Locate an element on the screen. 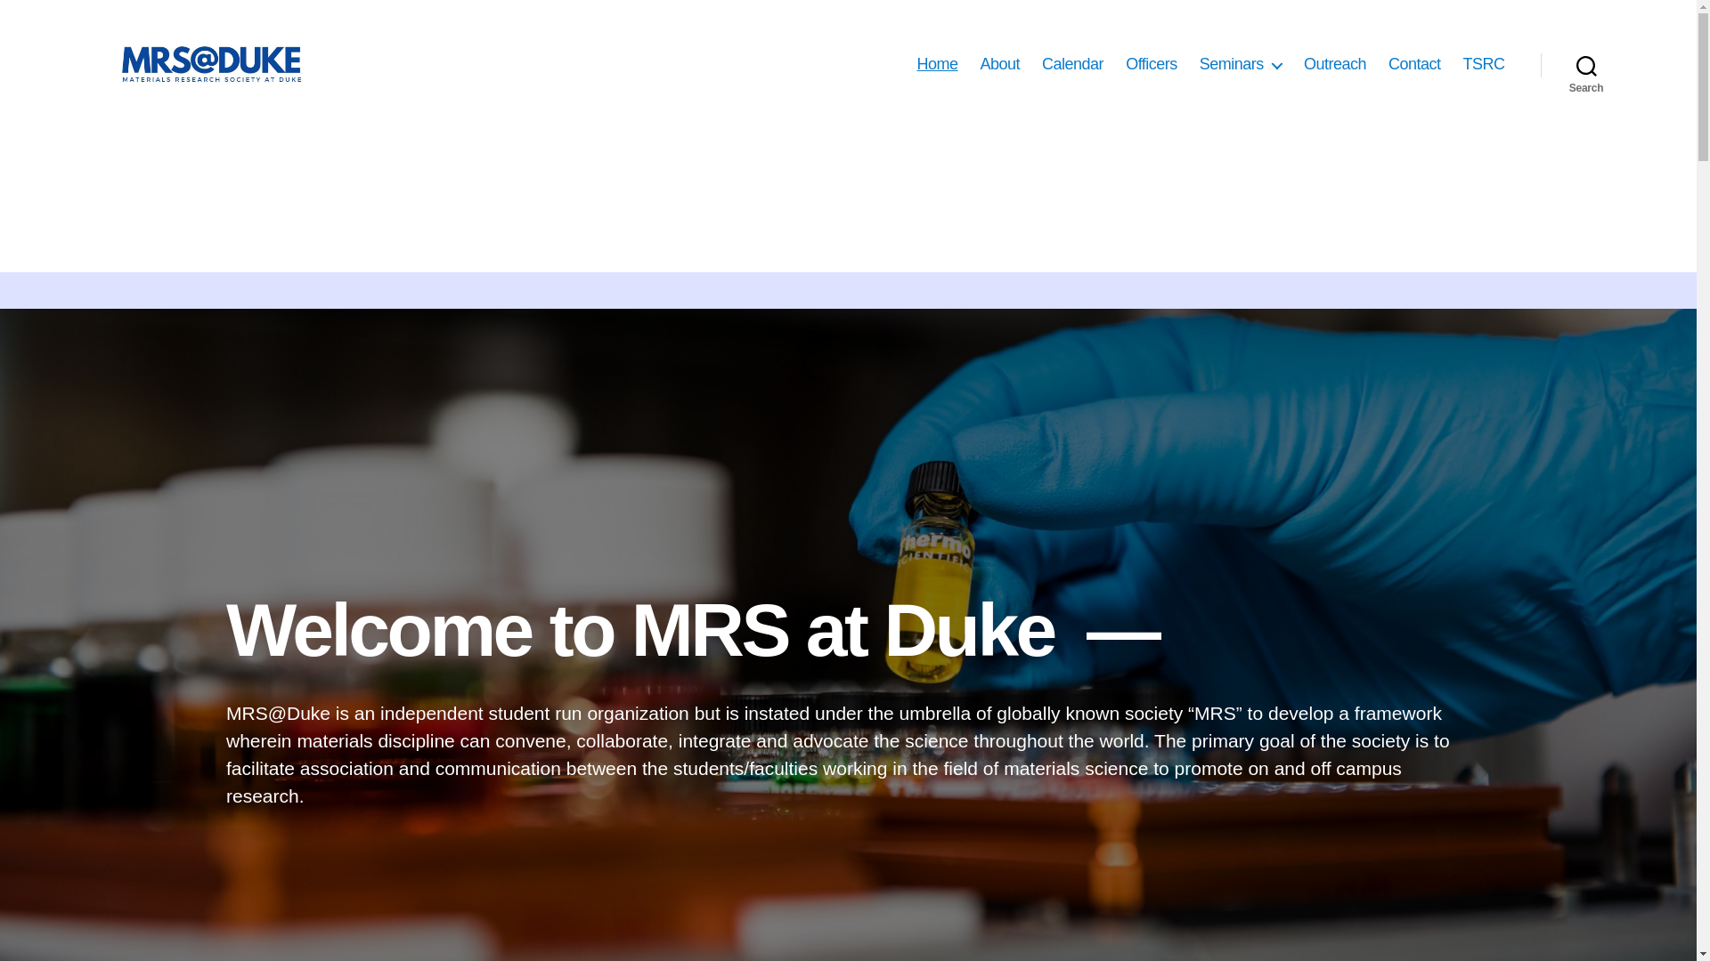 This screenshot has width=1710, height=961. Seminars is located at coordinates (1240, 64).